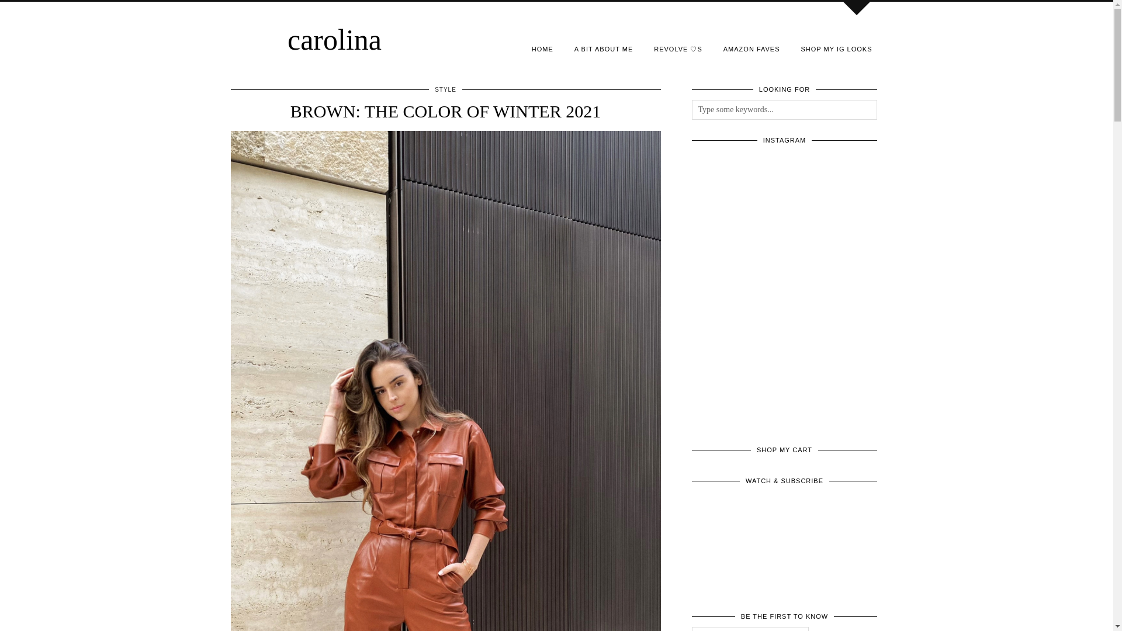 This screenshot has width=1122, height=631. What do you see at coordinates (445, 89) in the screenshot?
I see `STYLE` at bounding box center [445, 89].